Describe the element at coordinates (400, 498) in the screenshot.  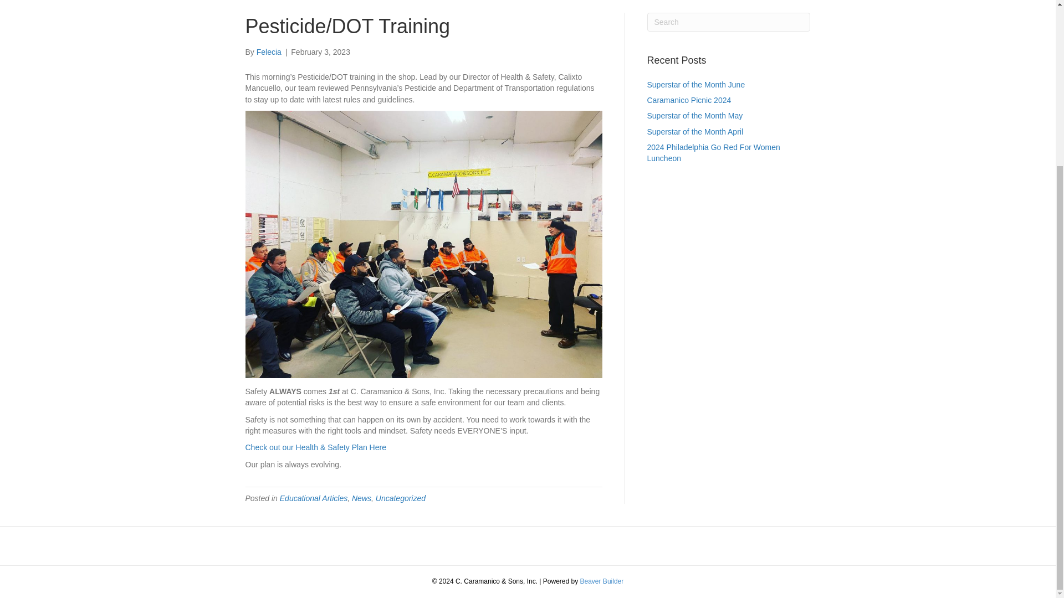
I see `Uncategorized` at that location.